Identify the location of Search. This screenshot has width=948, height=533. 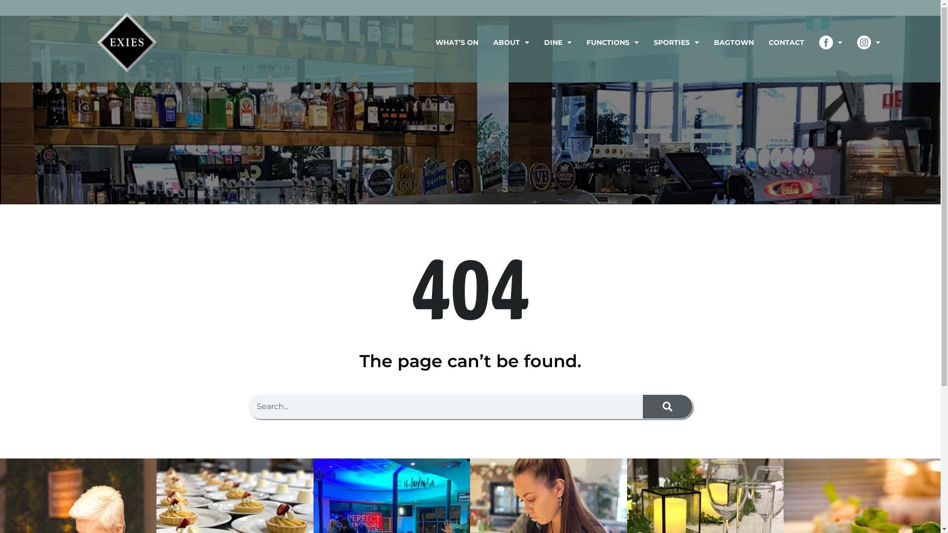
(446, 407).